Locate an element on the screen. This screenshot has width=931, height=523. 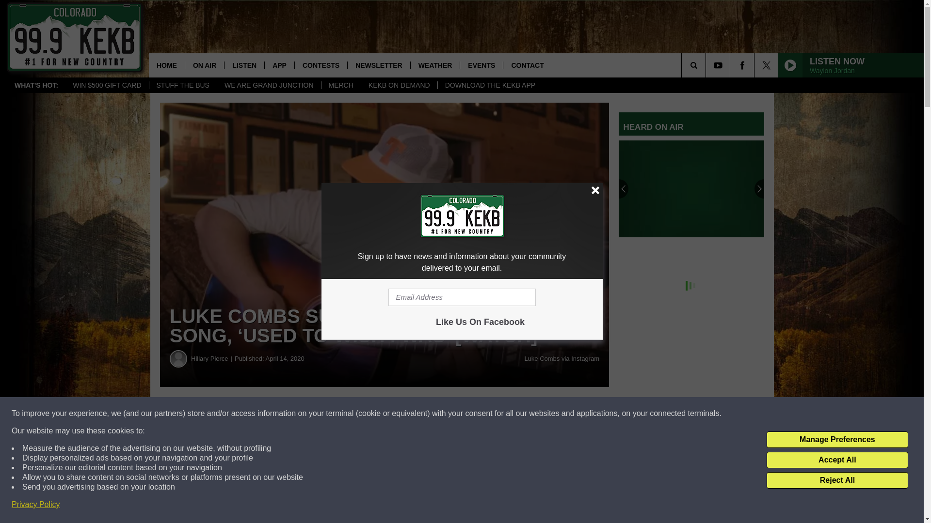
Email Address is located at coordinates (462, 297).